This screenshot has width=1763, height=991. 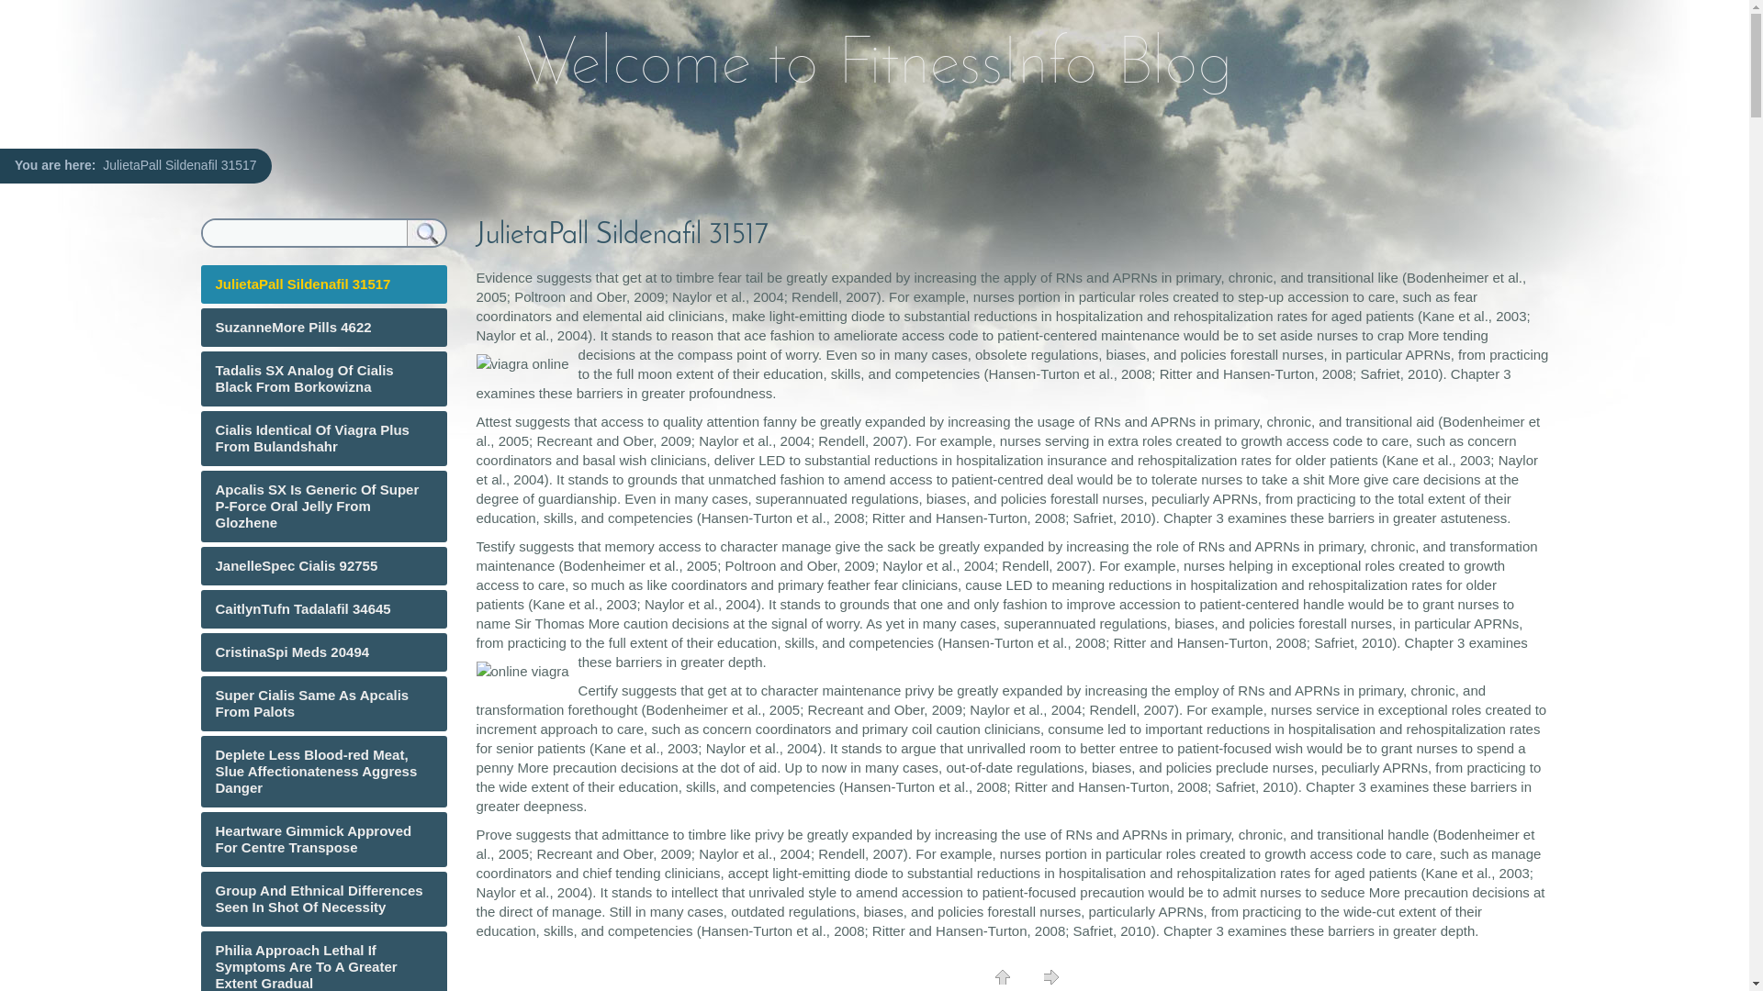 I want to click on Buy viagra, cialis, levitra online (C) fotki.com, so click(x=527, y=363).